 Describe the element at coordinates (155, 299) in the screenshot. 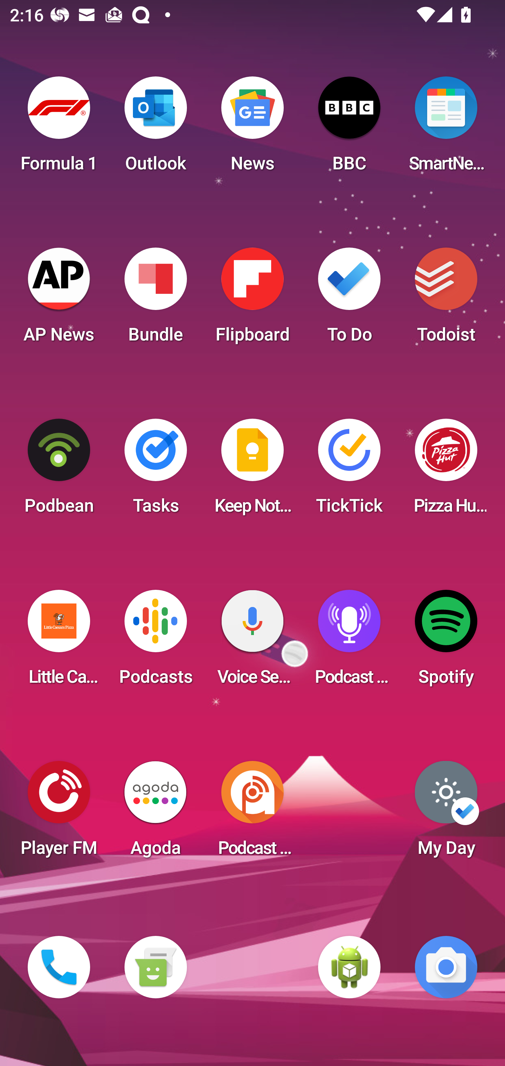

I see `Bundle` at that location.